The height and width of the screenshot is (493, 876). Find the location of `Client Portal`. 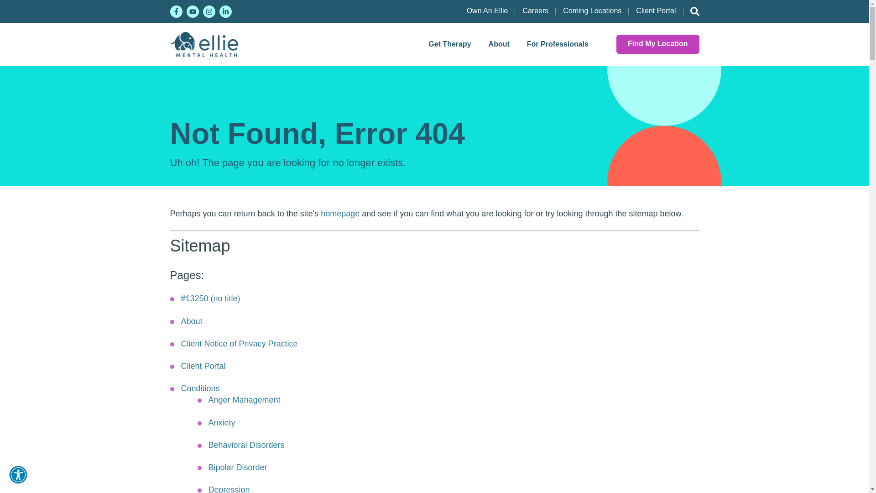

Client Portal is located at coordinates (656, 11).